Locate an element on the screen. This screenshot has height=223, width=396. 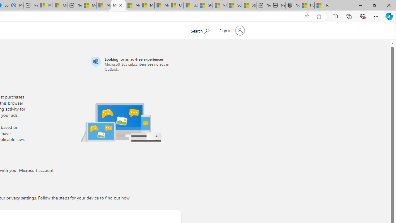
New tab is located at coordinates (278, 6).